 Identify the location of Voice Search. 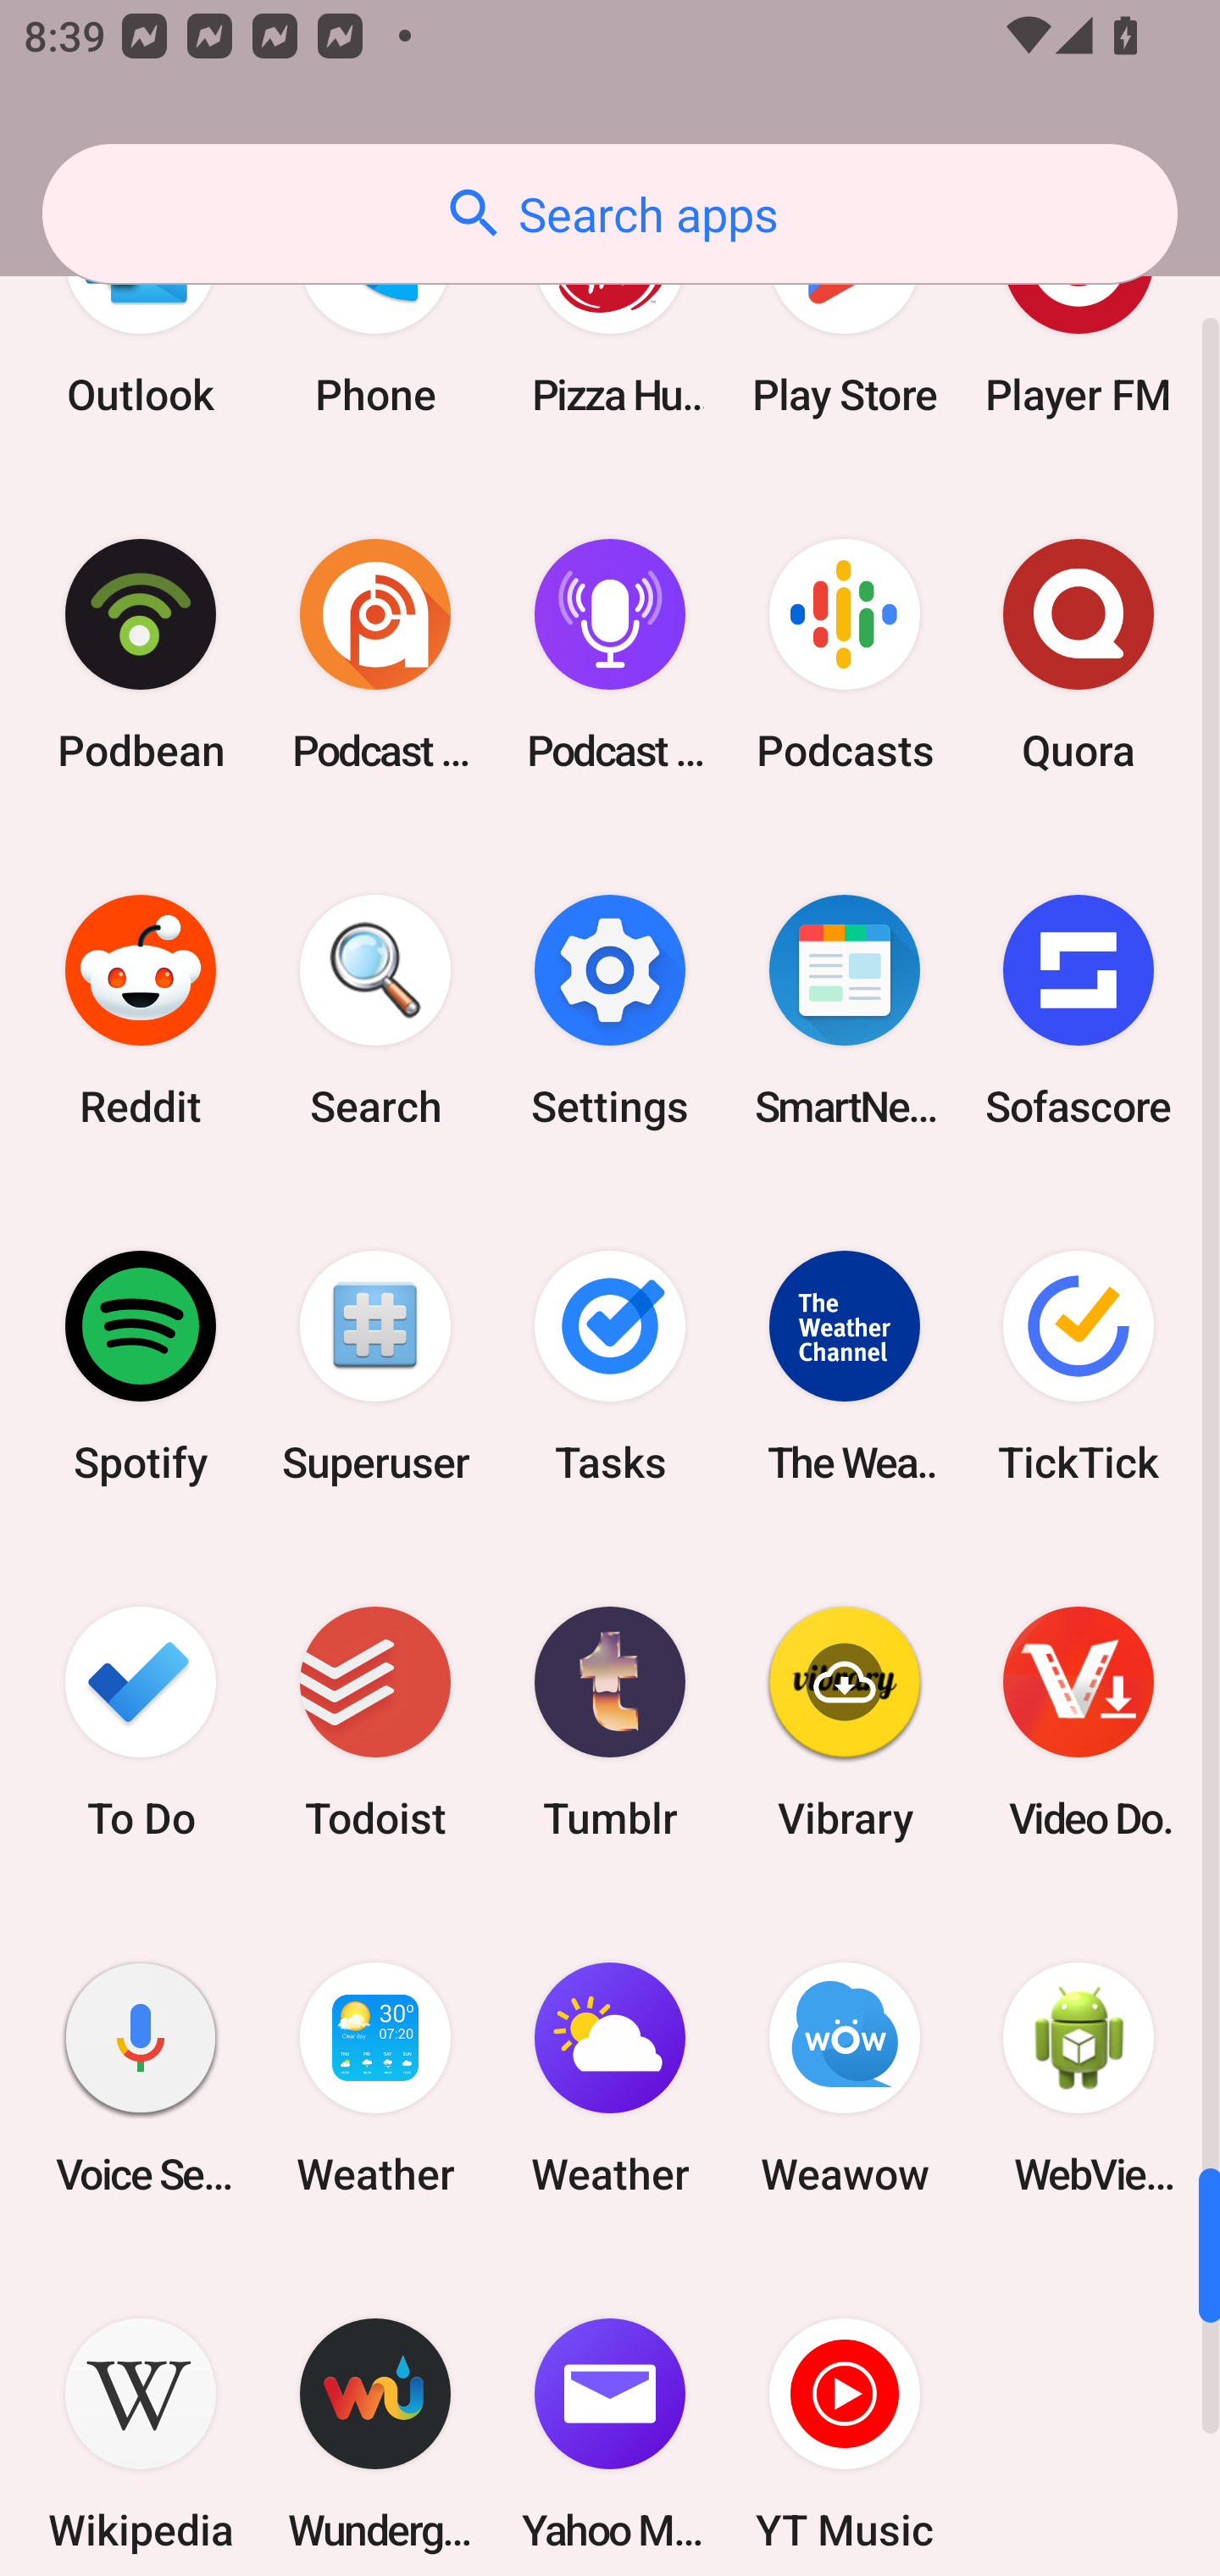
(141, 2079).